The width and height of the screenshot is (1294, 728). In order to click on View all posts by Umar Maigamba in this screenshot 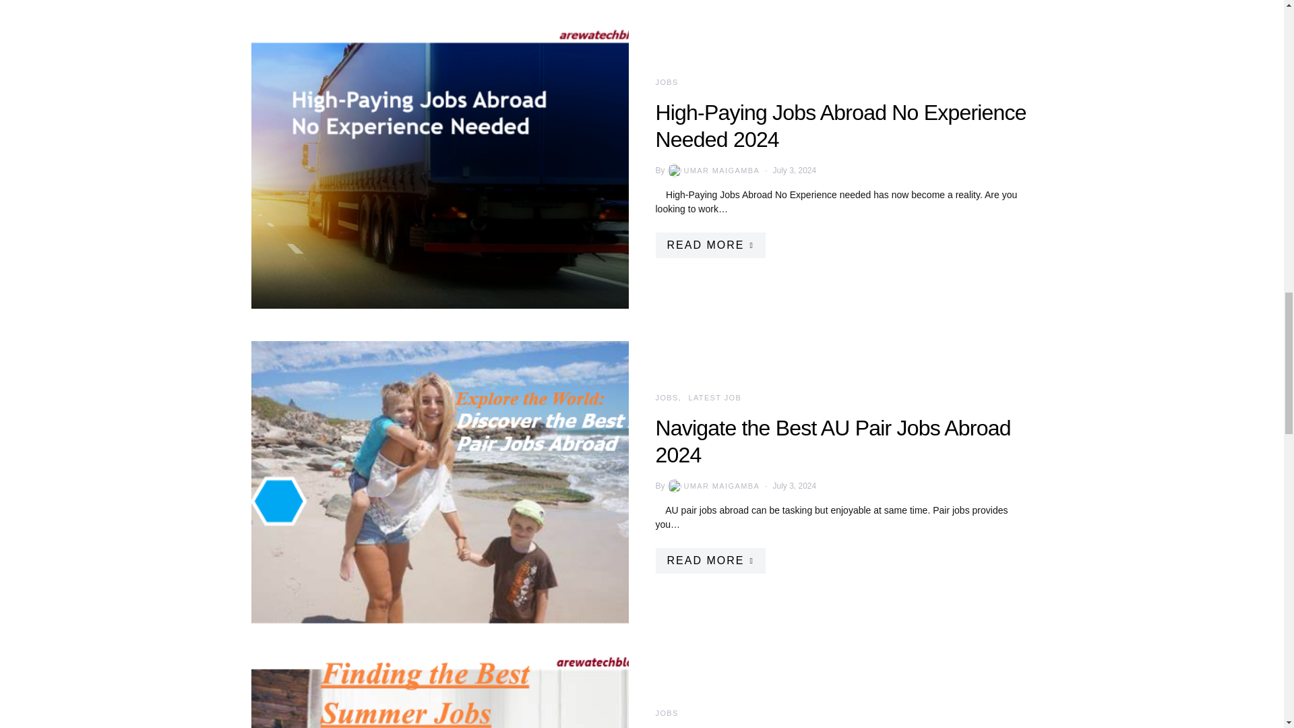, I will do `click(712, 171)`.